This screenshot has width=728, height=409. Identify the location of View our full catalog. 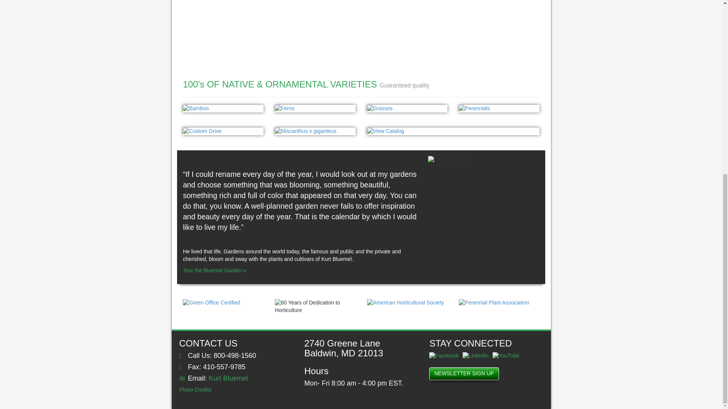
(453, 131).